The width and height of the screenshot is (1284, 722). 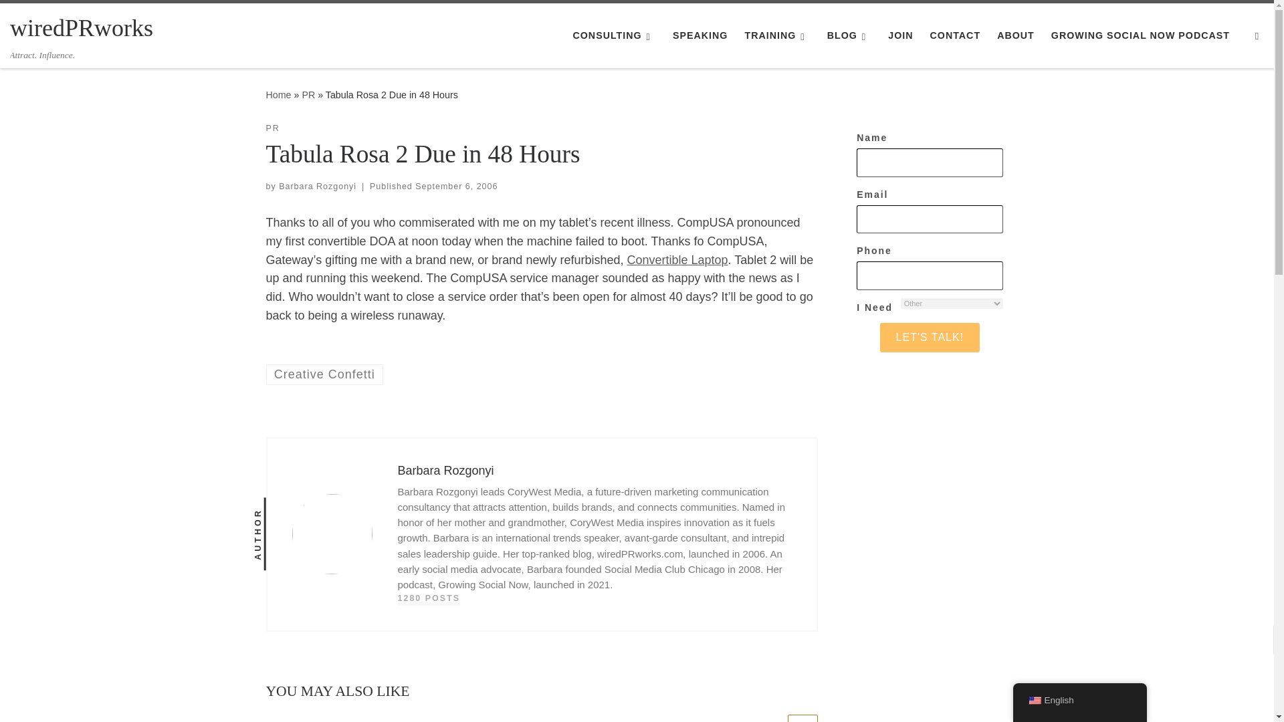 What do you see at coordinates (53, 17) in the screenshot?
I see `Skip to content` at bounding box center [53, 17].